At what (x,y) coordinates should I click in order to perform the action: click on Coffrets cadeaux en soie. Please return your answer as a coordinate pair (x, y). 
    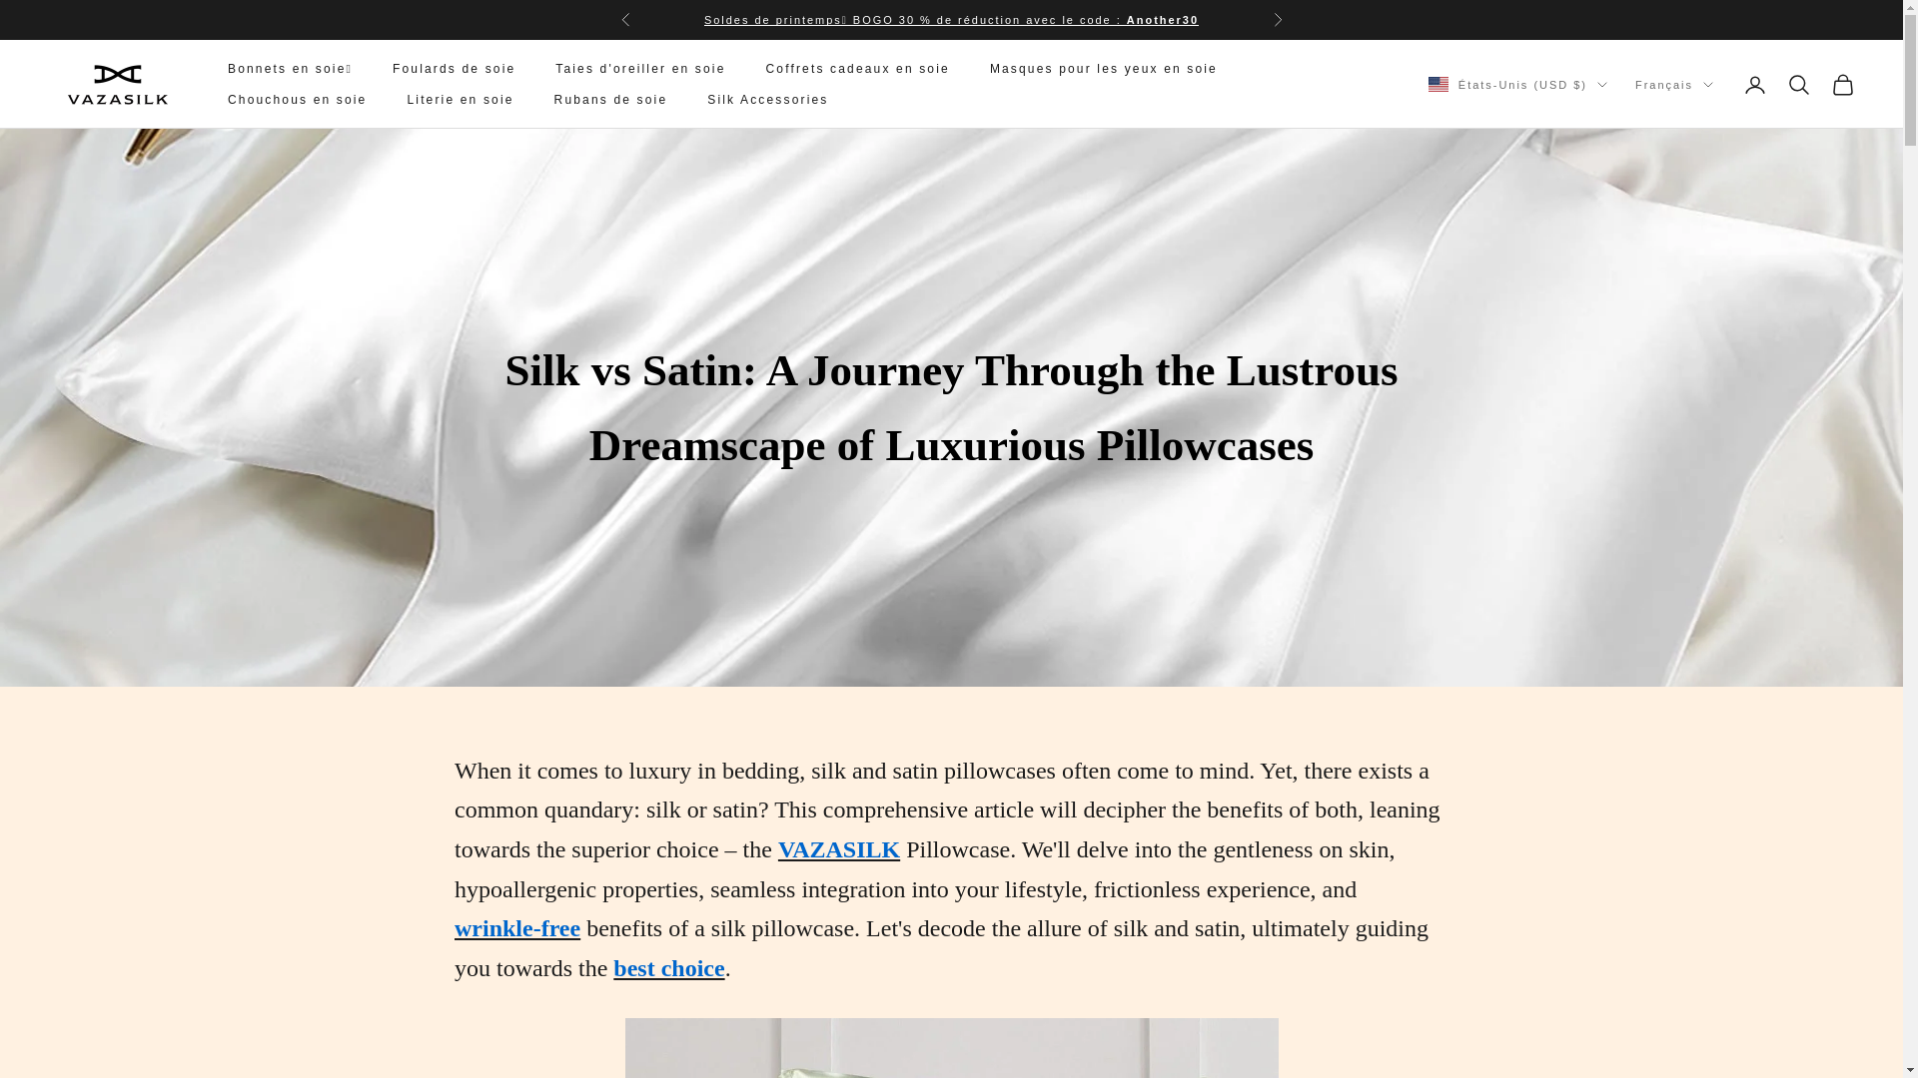
    Looking at the image, I should click on (857, 68).